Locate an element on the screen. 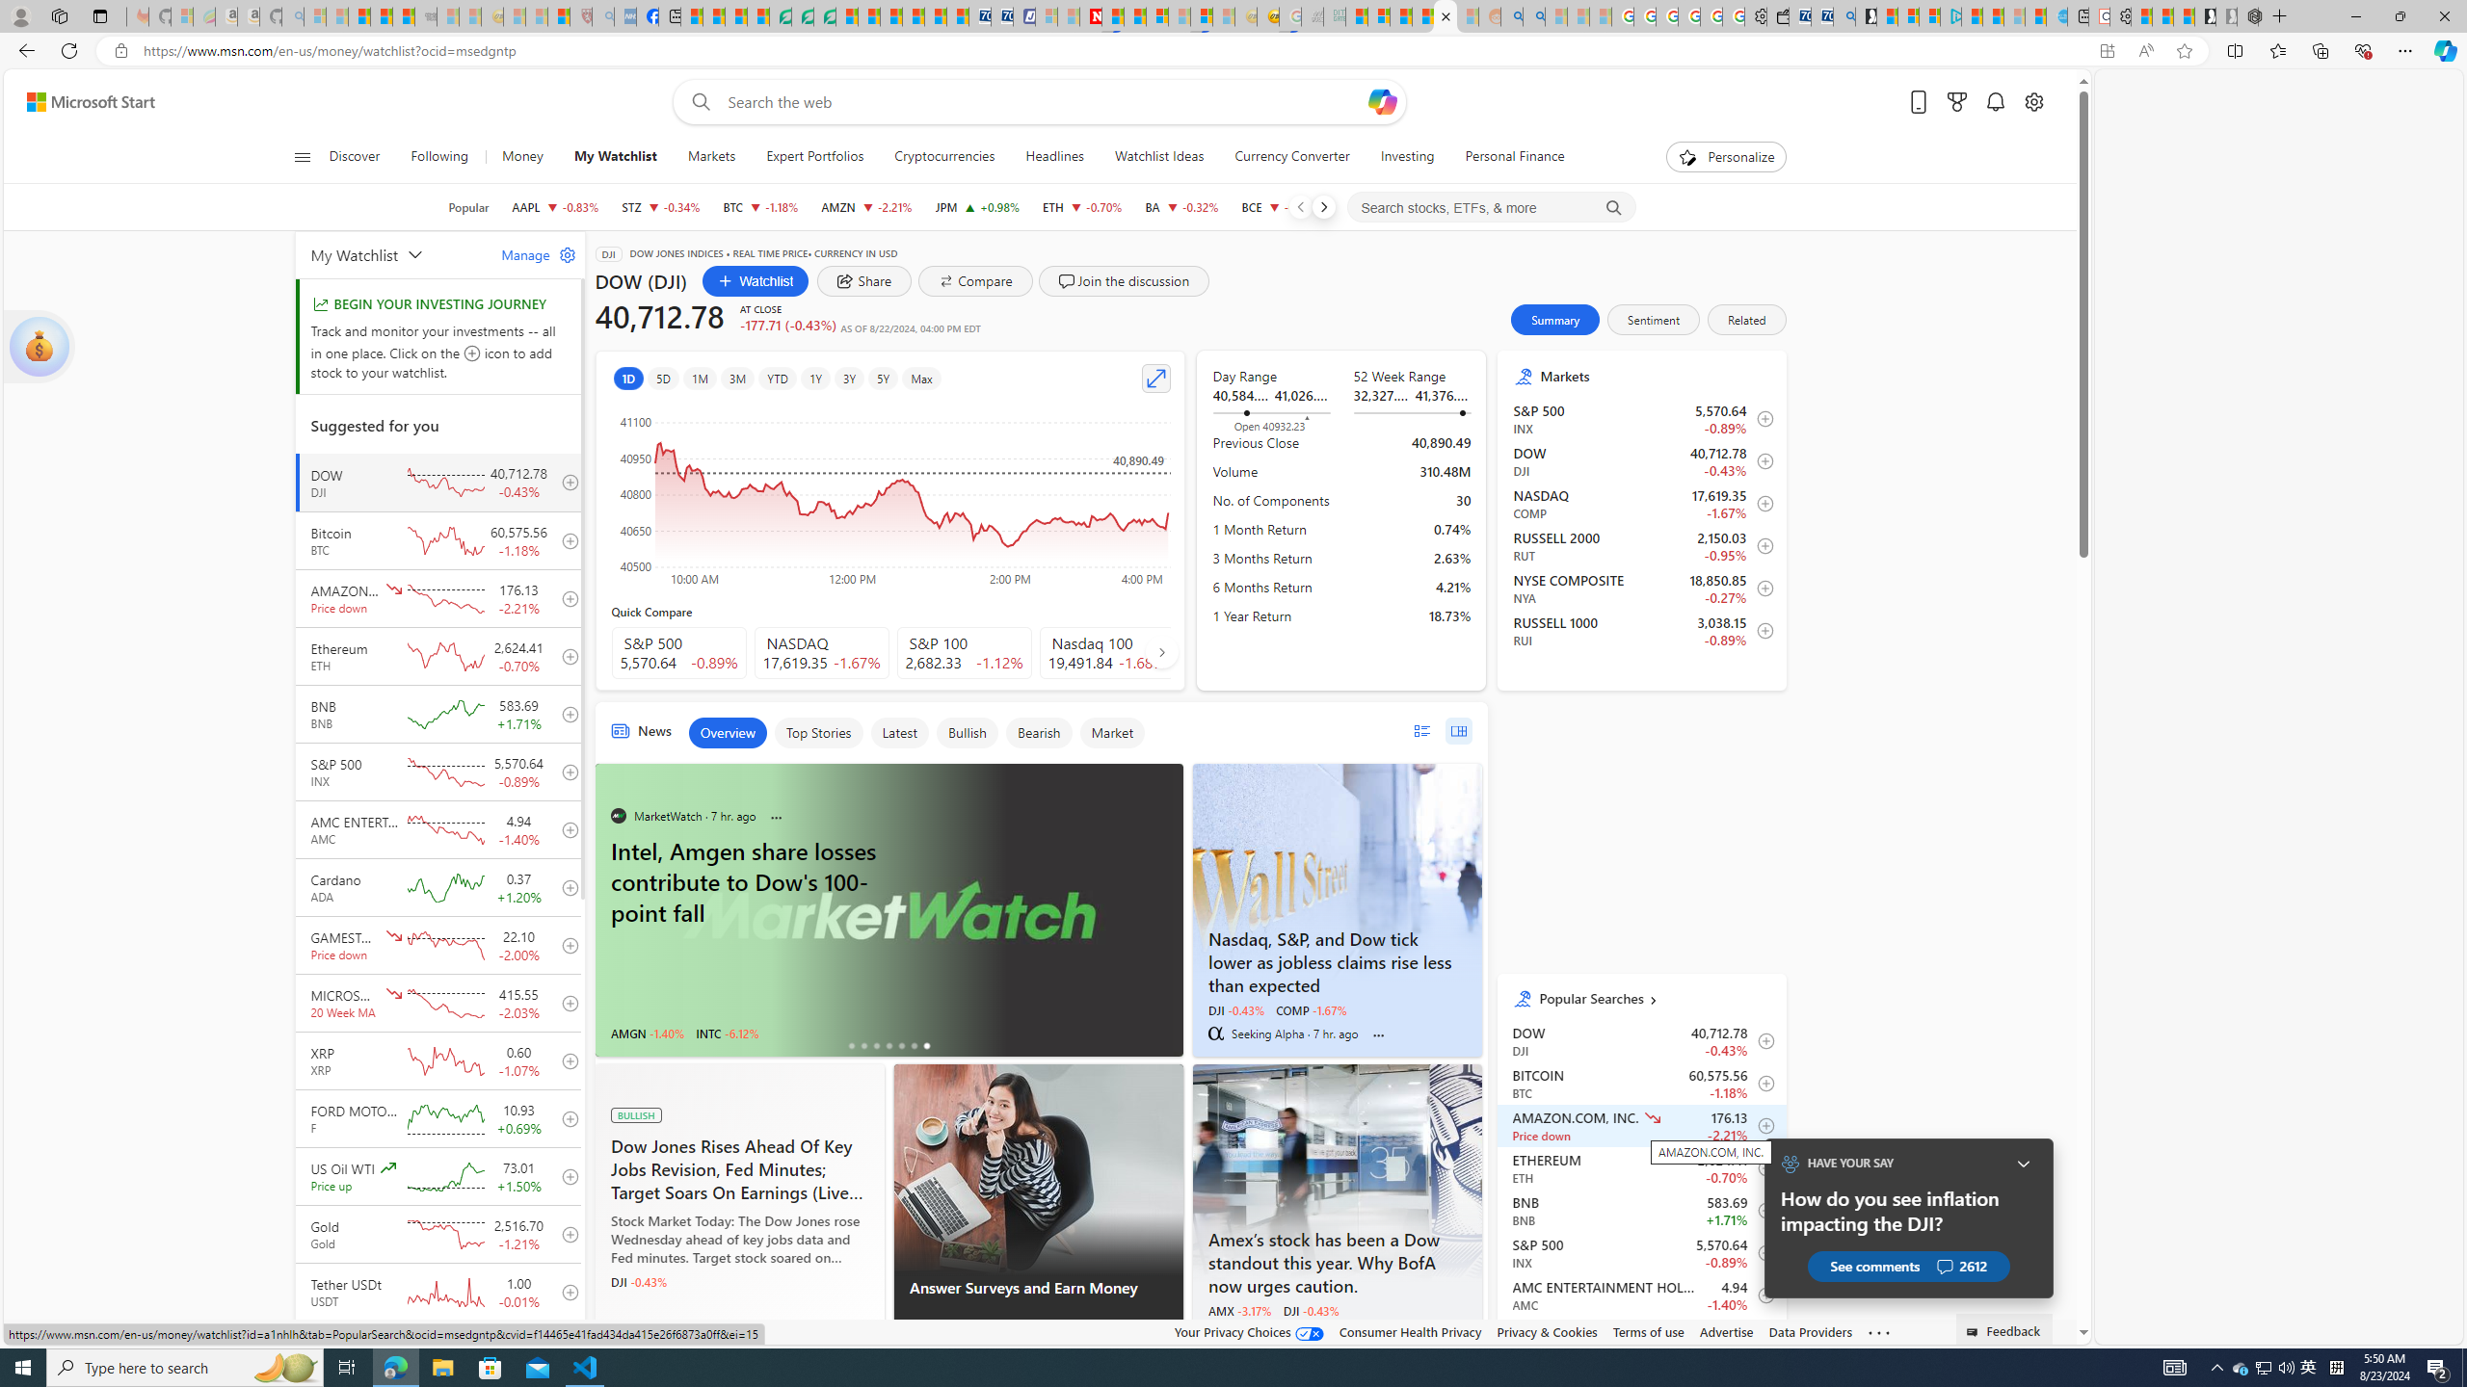  BA THE BOEING COMPANY decrease 172.87 -0.56 -0.32% is located at coordinates (1181, 207).